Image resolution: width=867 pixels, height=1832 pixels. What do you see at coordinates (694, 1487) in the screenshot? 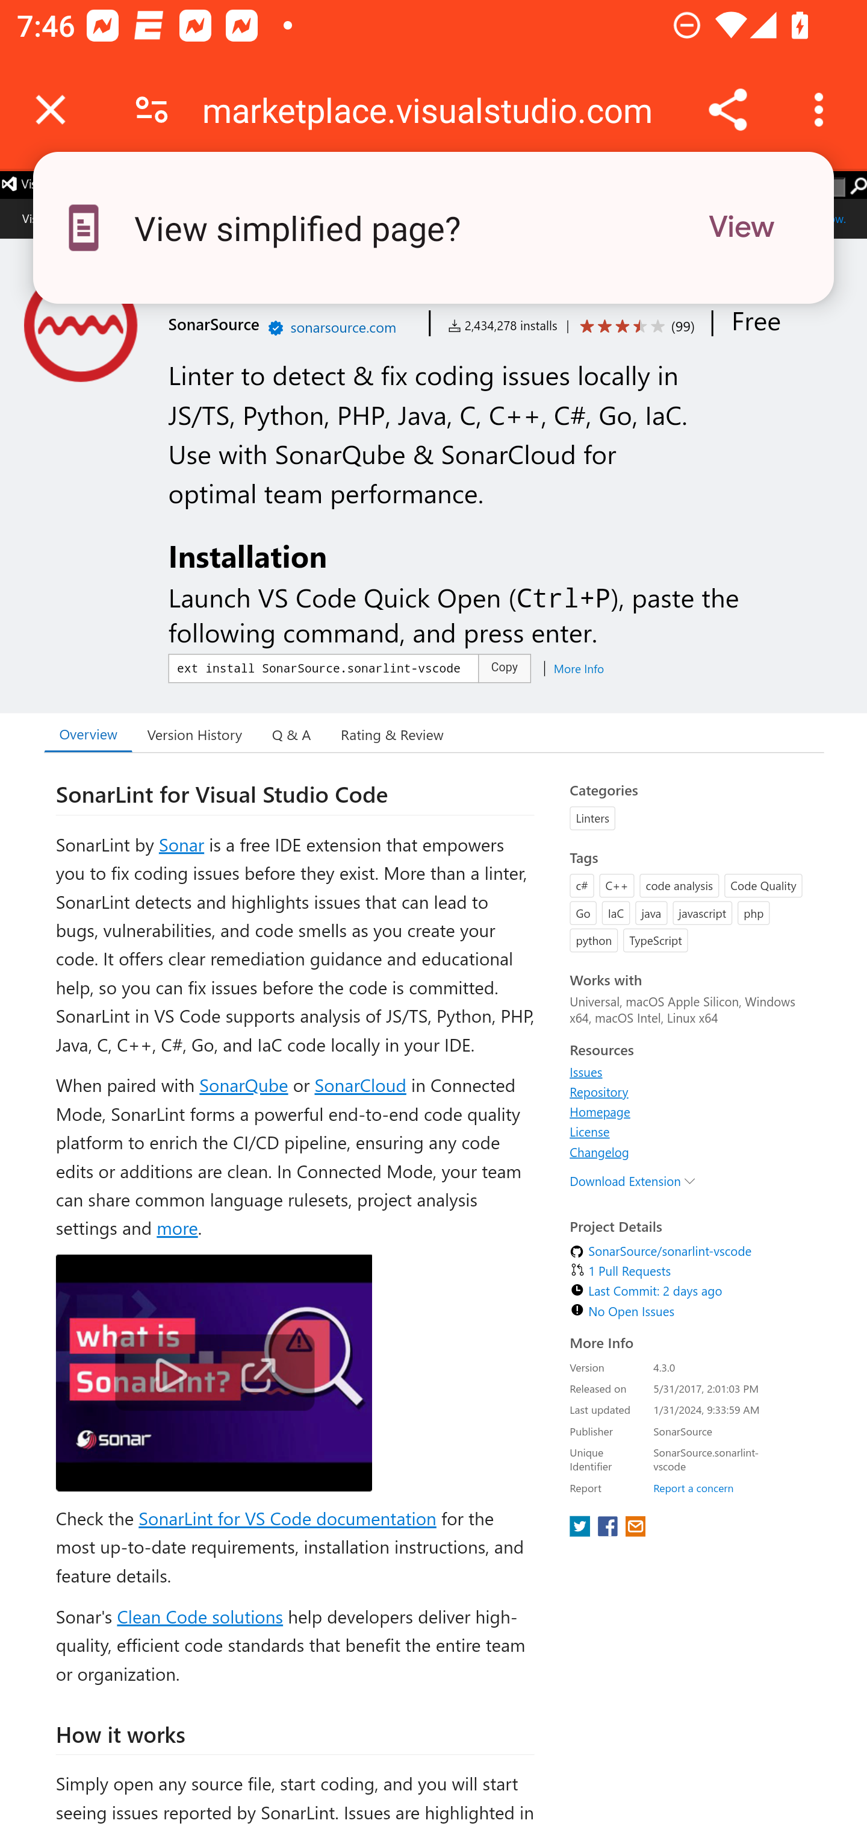
I see `Report a concern` at bounding box center [694, 1487].